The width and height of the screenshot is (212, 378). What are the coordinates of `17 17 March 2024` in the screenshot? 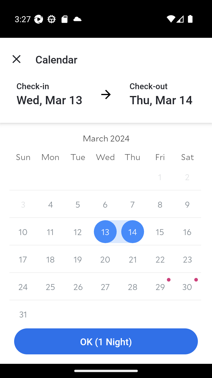 It's located at (23, 259).